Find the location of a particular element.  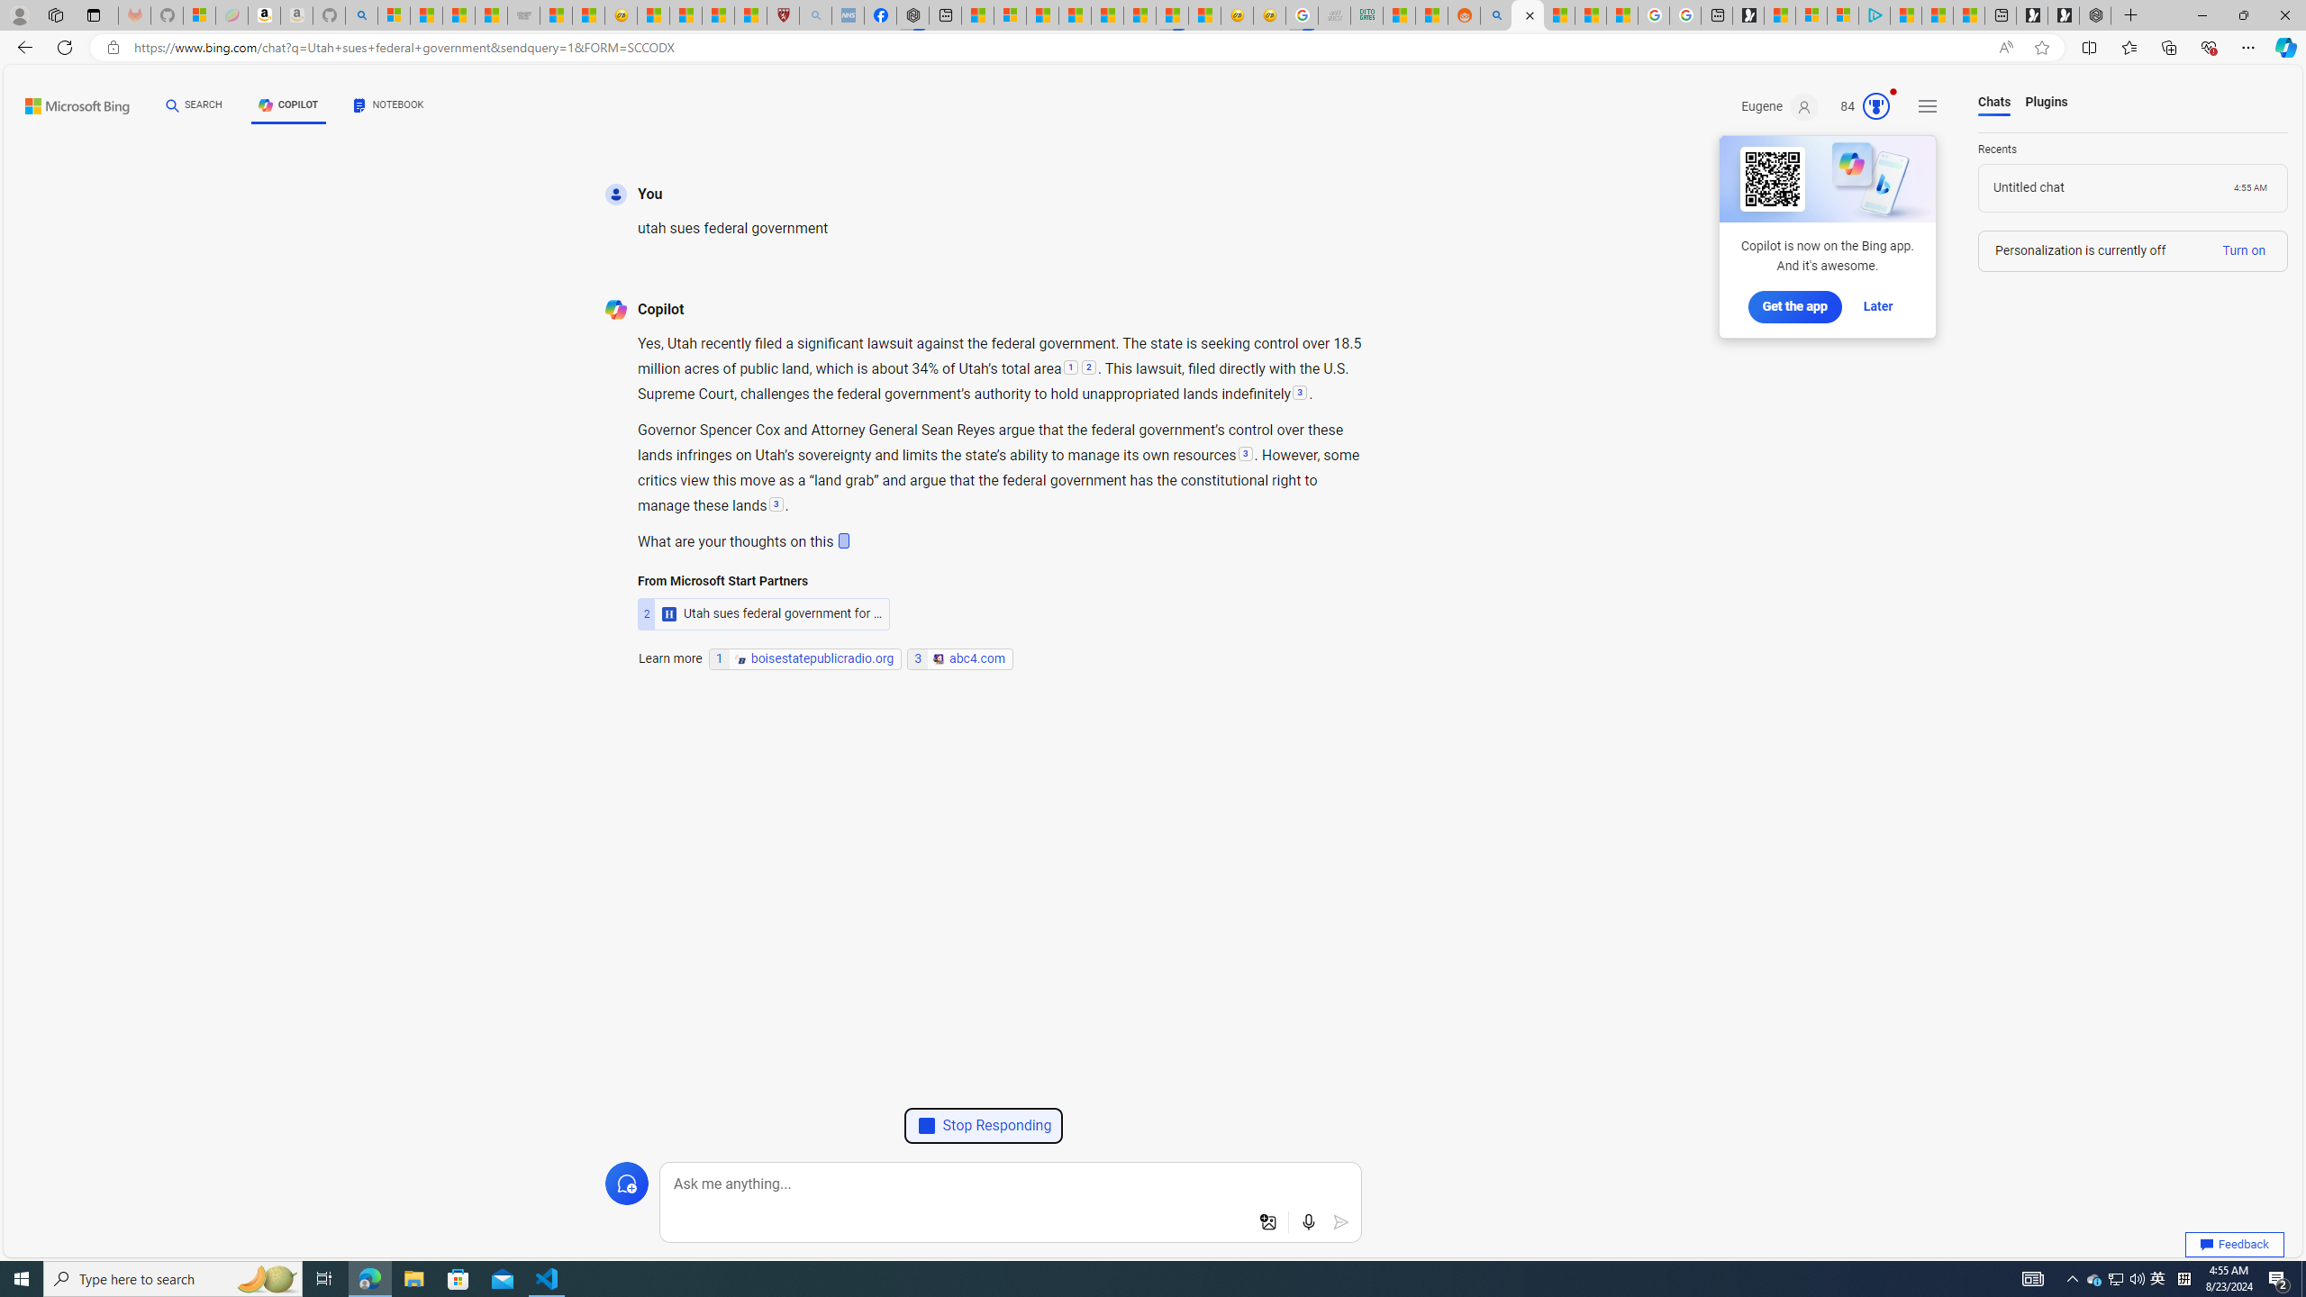

Ask me anything... is located at coordinates (1010, 1184).